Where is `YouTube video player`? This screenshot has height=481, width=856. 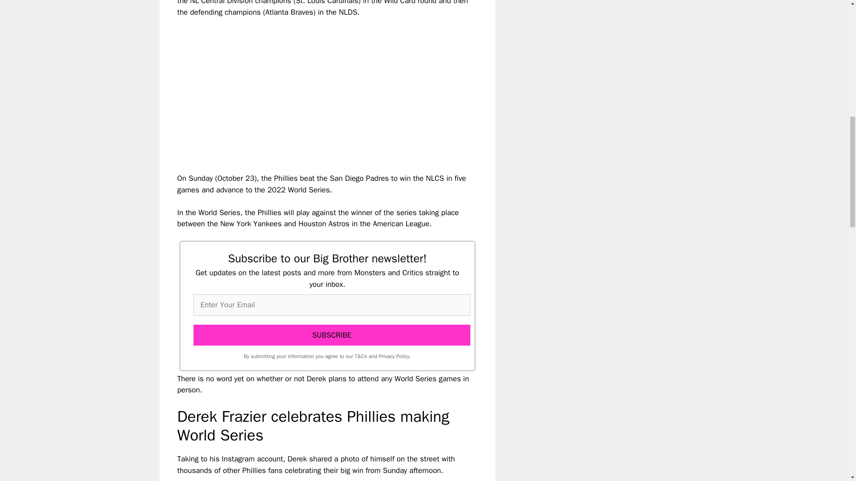 YouTube video player is located at coordinates (302, 88).